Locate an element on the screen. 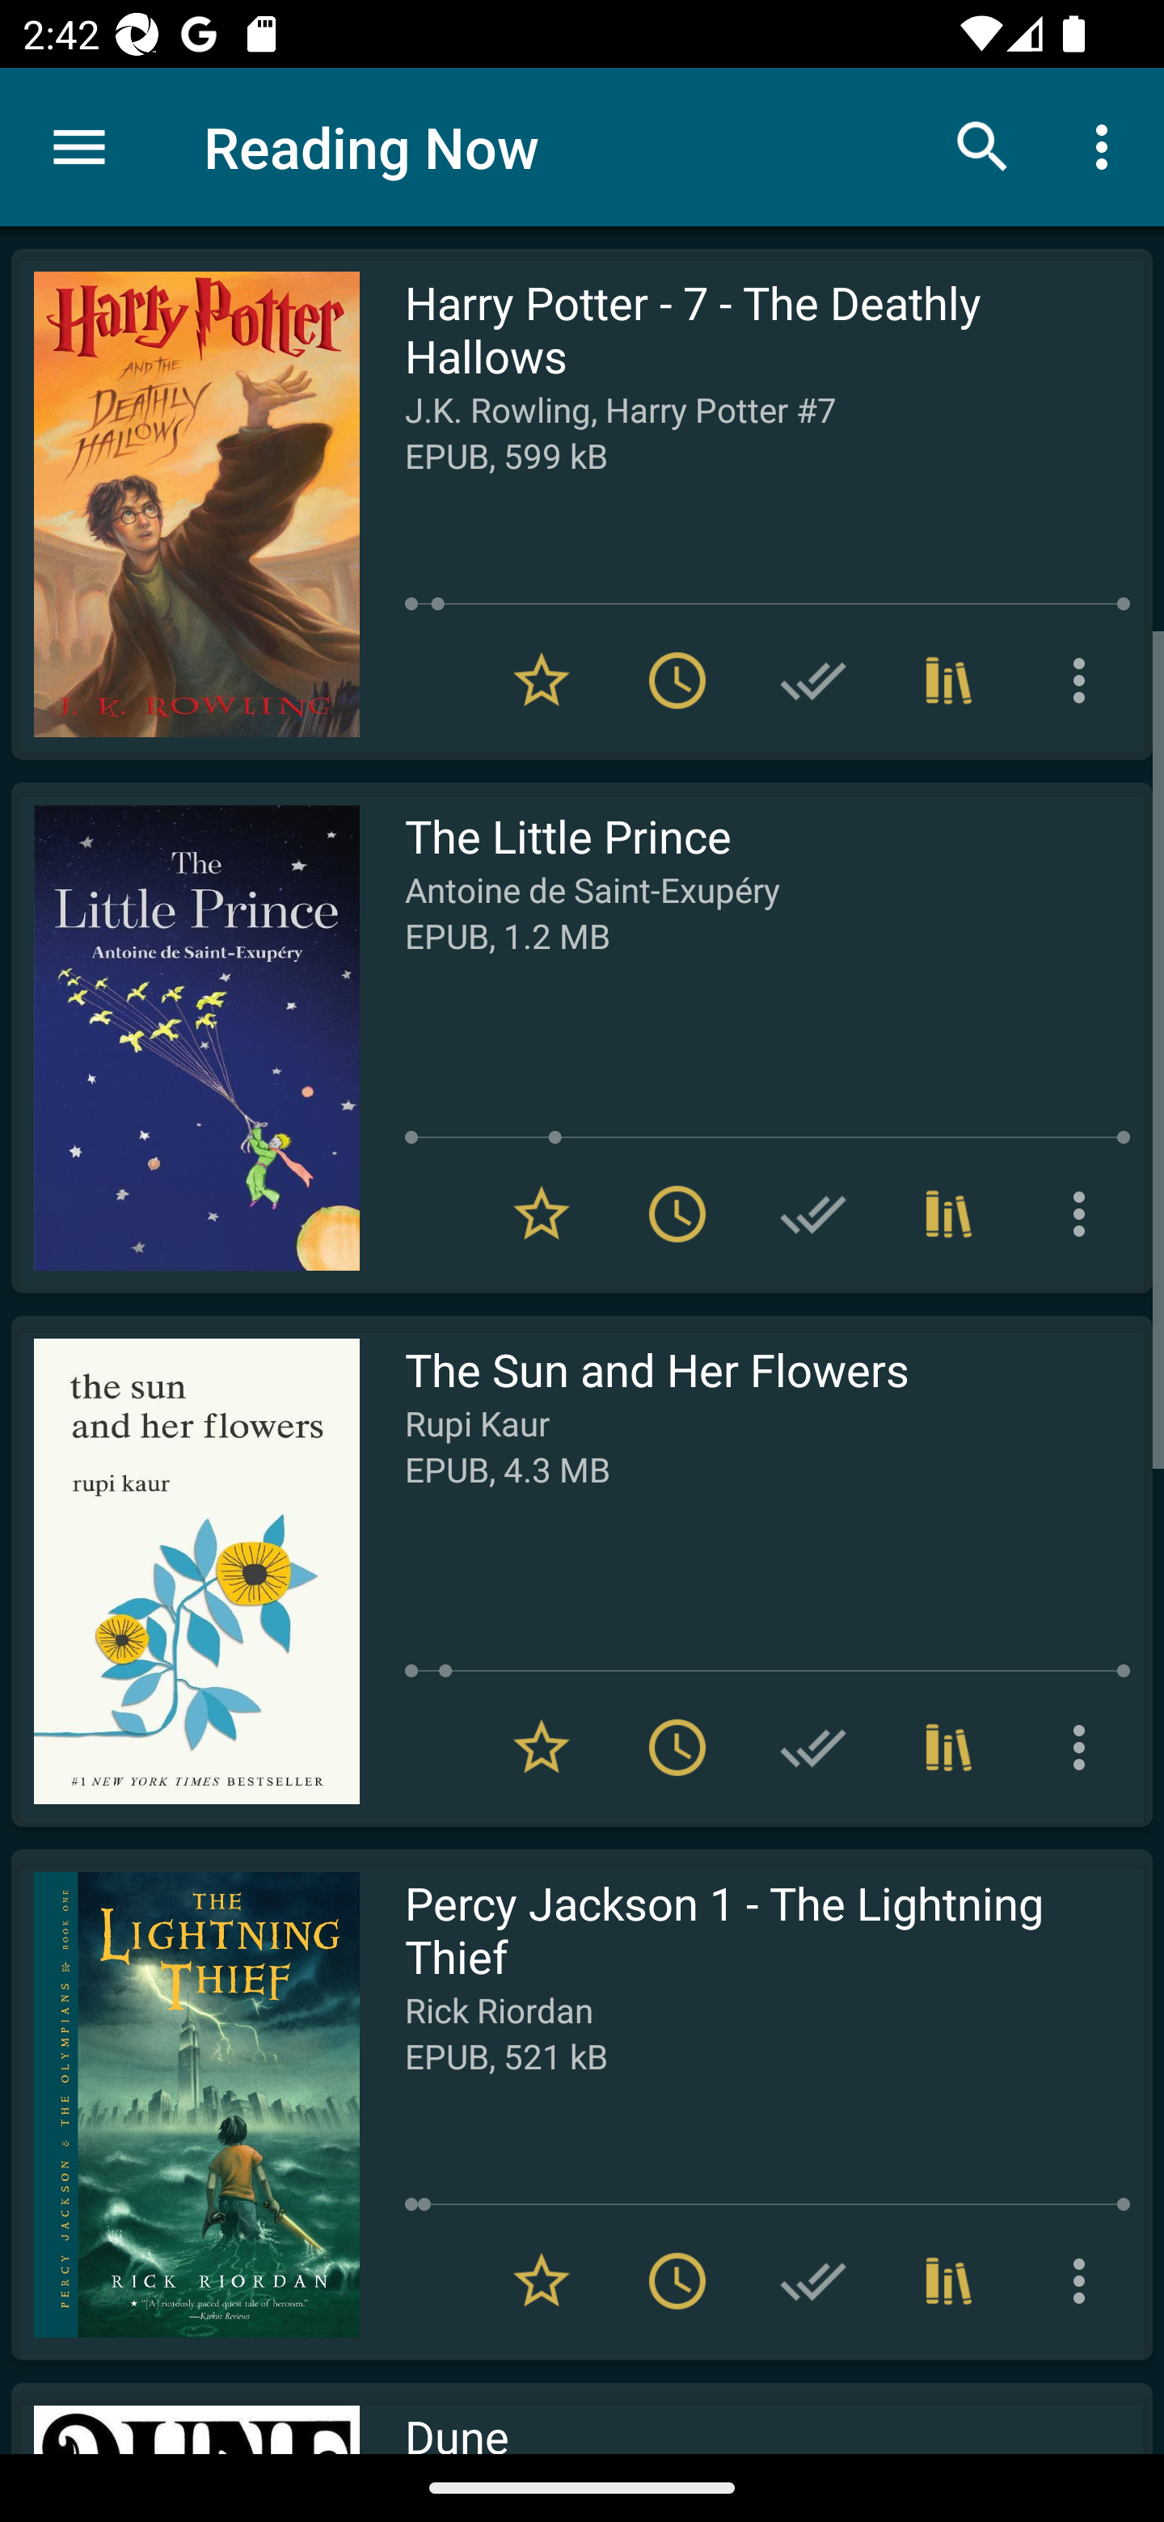  Collections (3) is located at coordinates (949, 681).